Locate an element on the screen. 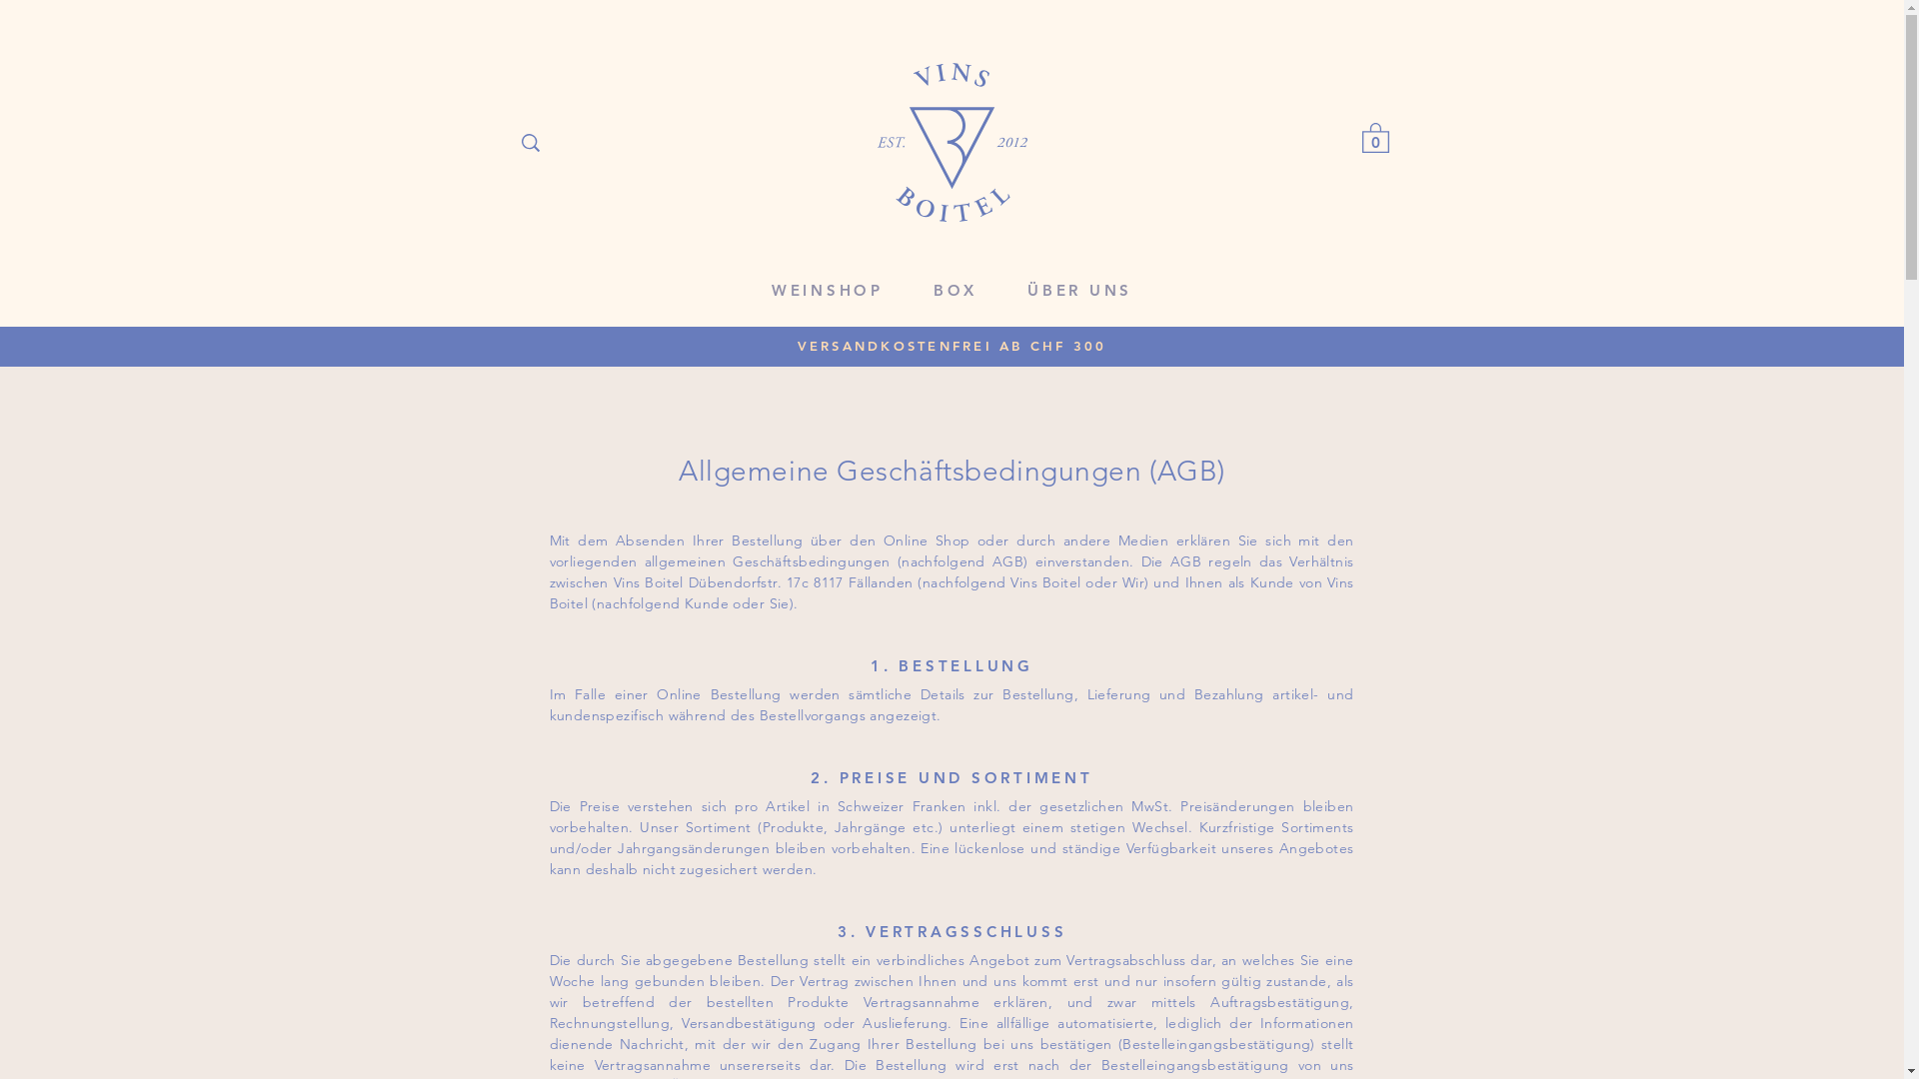 The height and width of the screenshot is (1079, 1919). BOX is located at coordinates (956, 291).